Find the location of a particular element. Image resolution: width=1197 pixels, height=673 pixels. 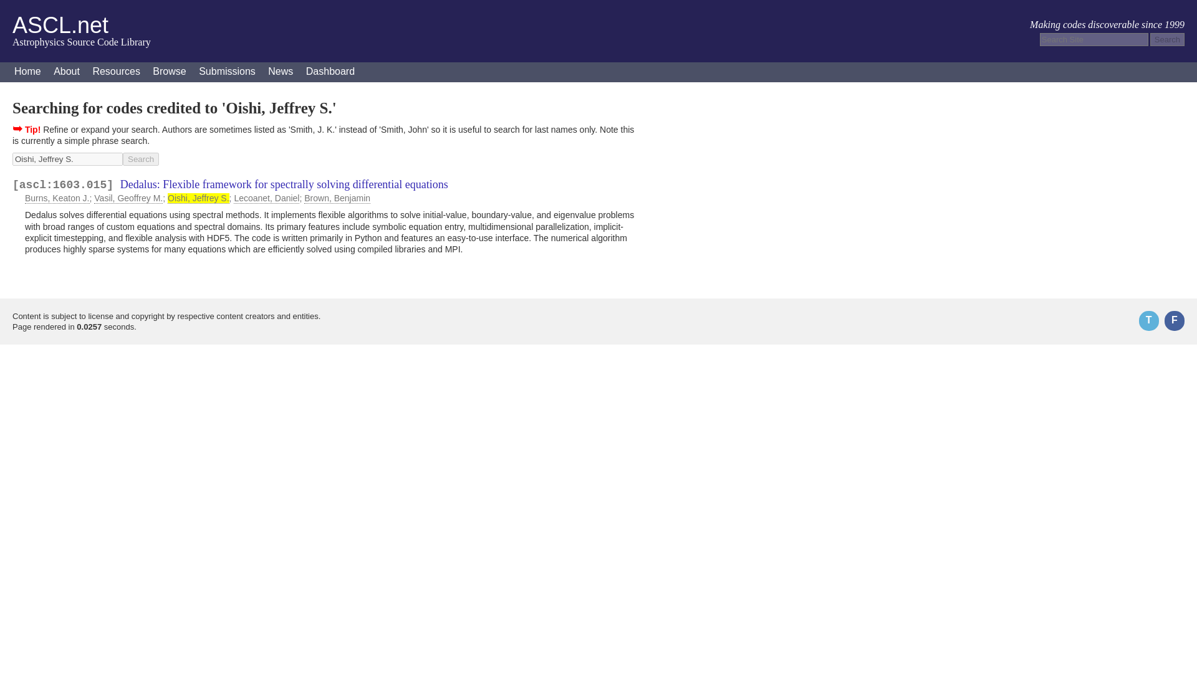

T is located at coordinates (1148, 320).